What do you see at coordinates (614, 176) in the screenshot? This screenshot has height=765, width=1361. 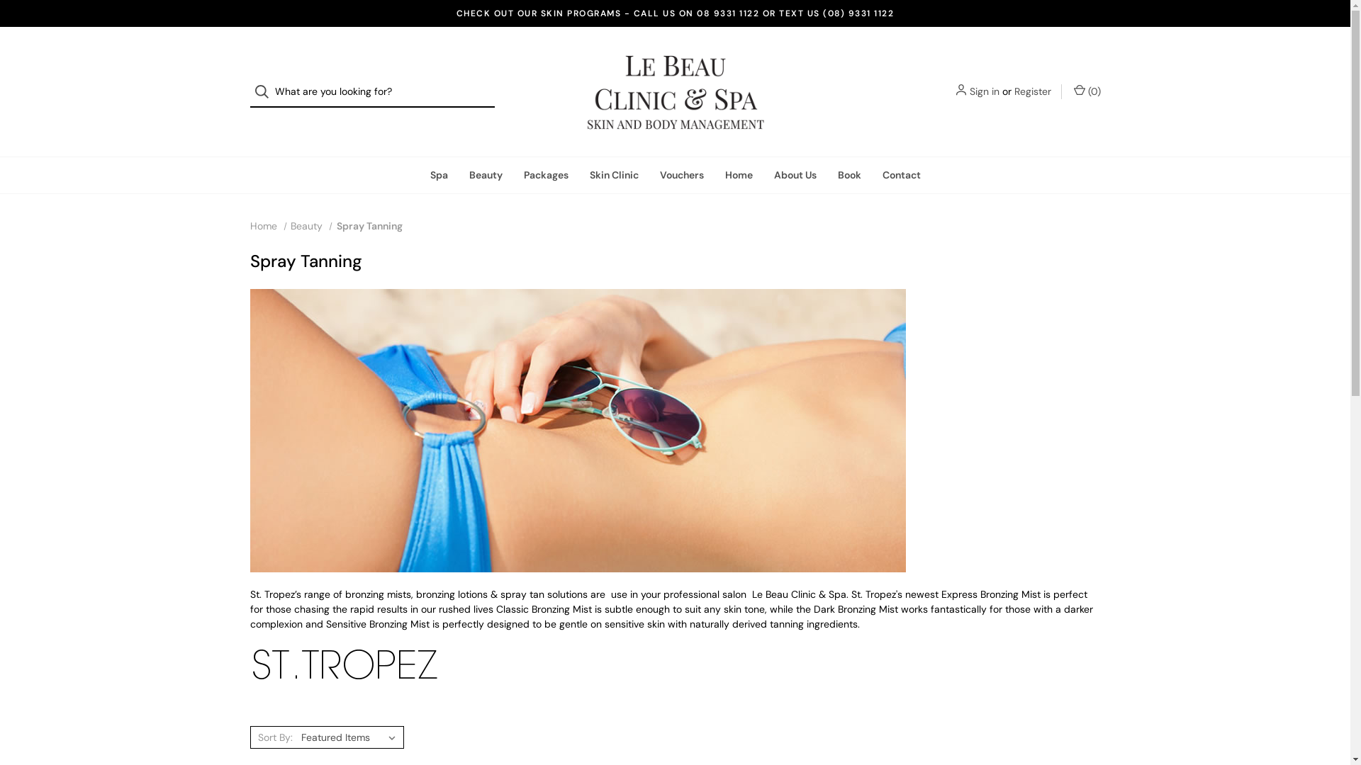 I see `Skin Clinic` at bounding box center [614, 176].